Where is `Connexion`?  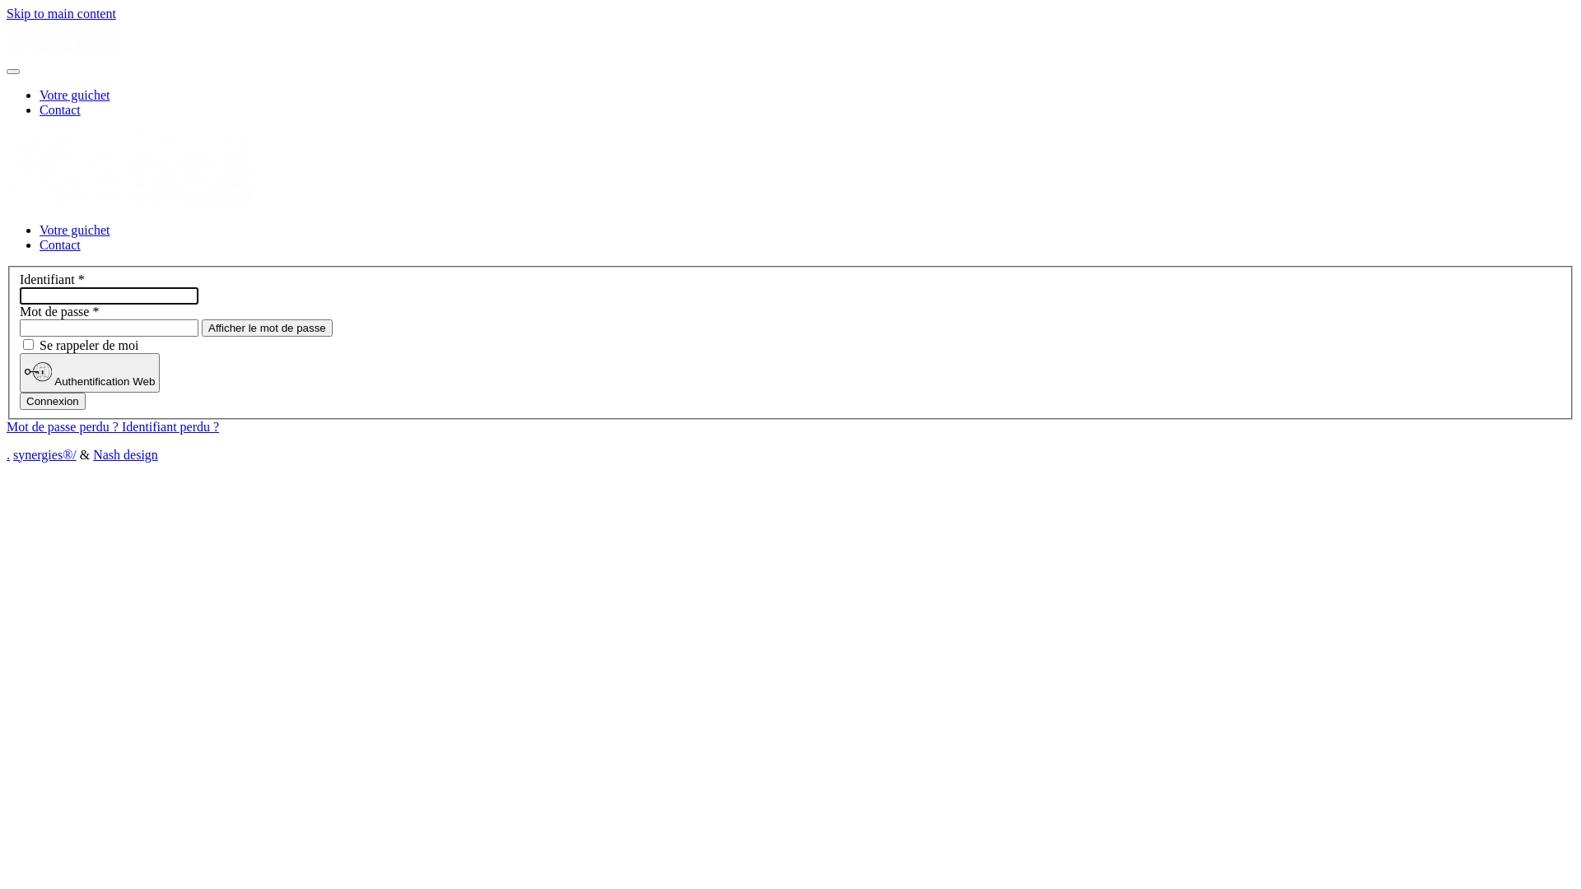 Connexion is located at coordinates (53, 402).